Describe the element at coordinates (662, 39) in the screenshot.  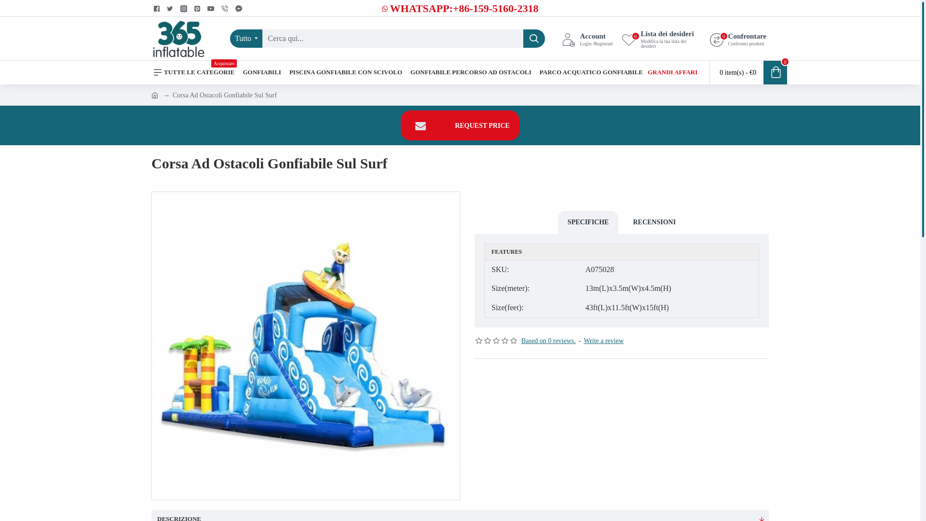
I see `Lista dei desideri
Modifica la tua lista dei desideri
0` at that location.